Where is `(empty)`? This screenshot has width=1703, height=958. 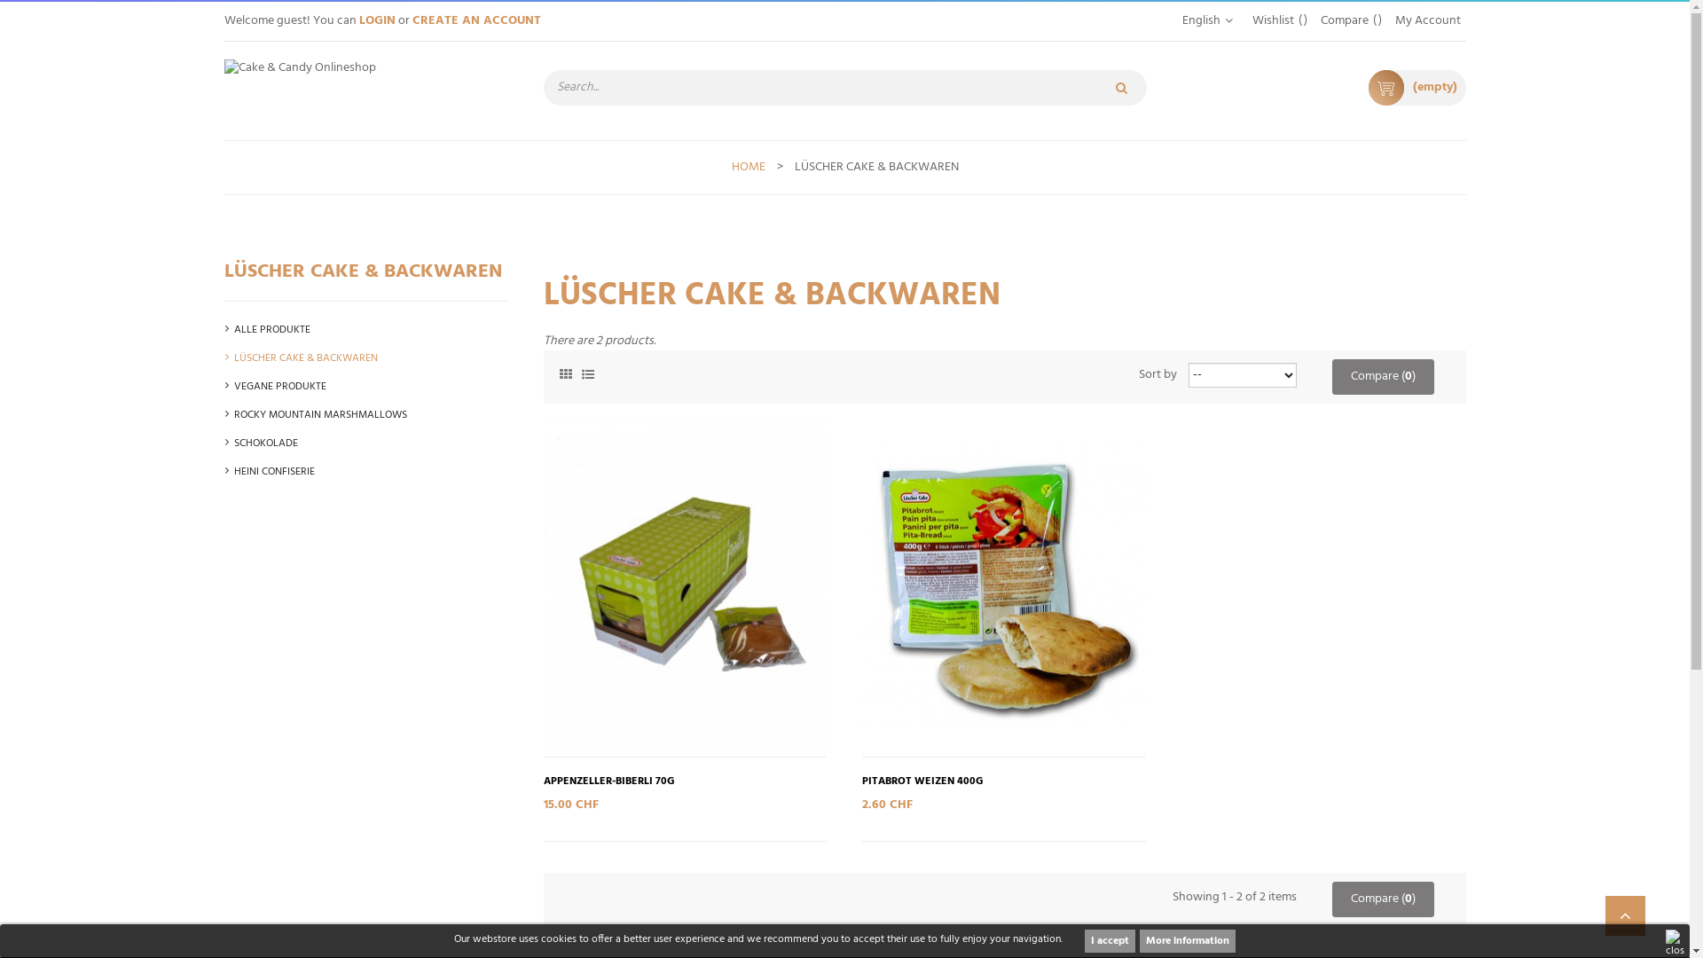
(empty) is located at coordinates (1417, 88).